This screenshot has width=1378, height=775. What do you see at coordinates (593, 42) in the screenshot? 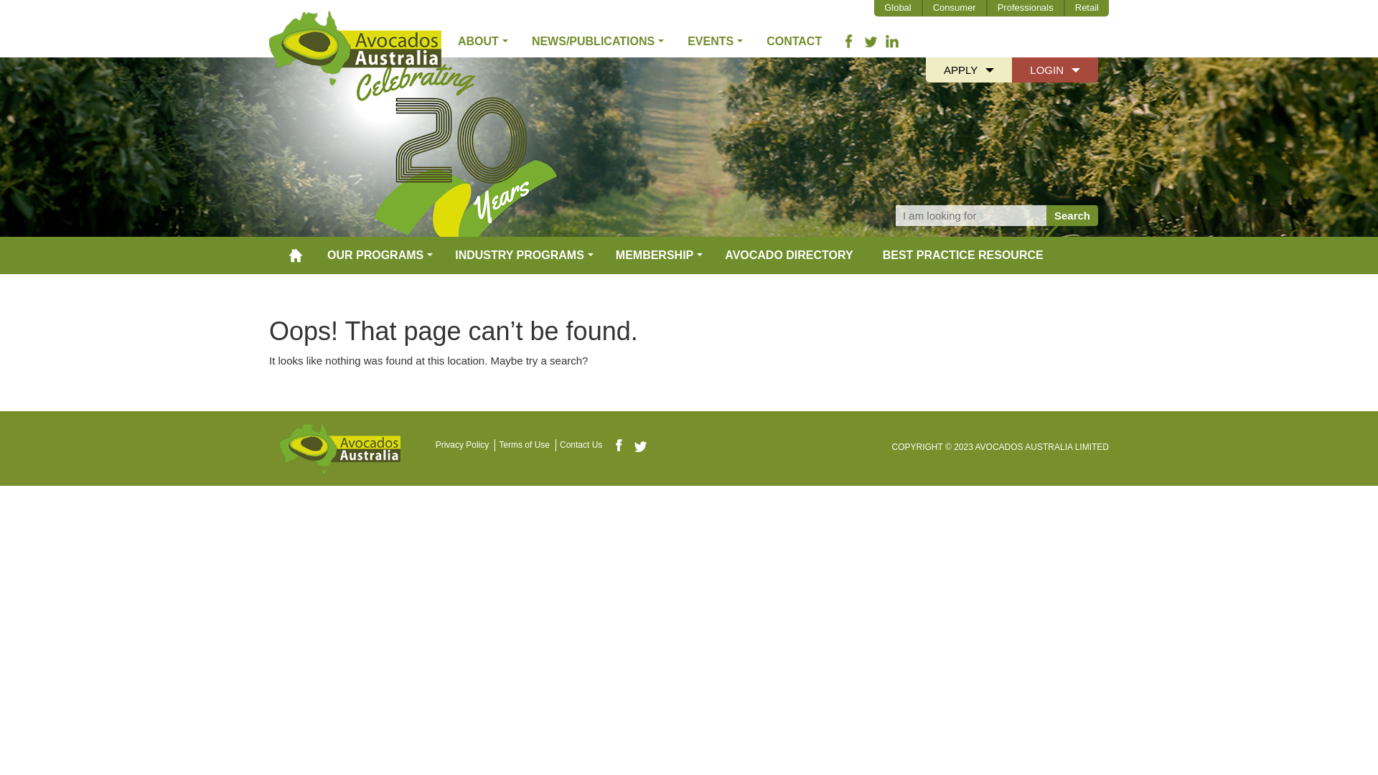
I see `NEWS/PUBLICATIONS` at bounding box center [593, 42].